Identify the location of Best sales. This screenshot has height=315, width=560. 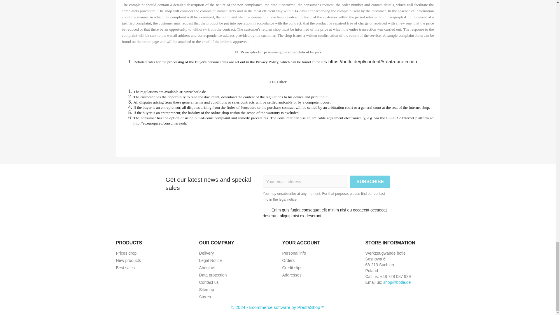
(125, 268).